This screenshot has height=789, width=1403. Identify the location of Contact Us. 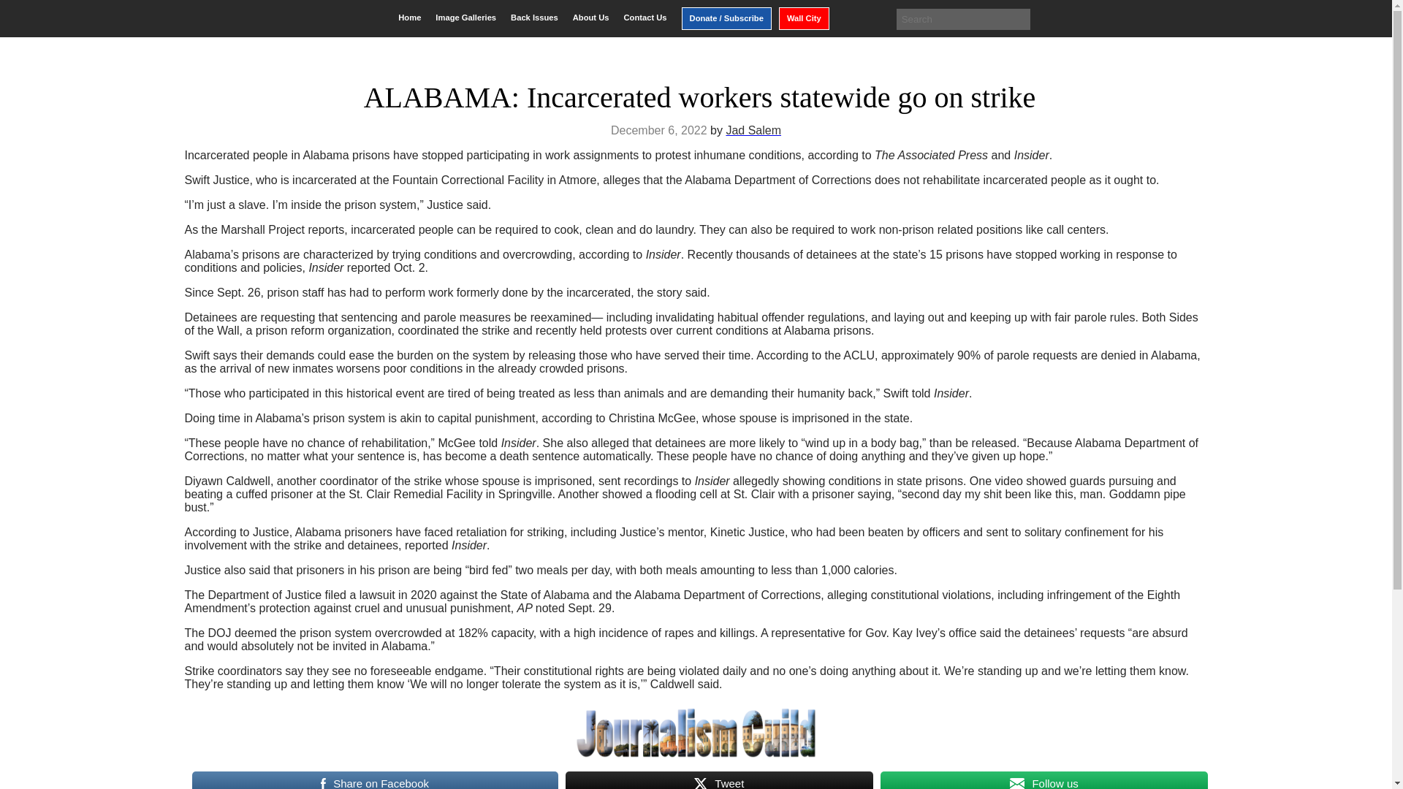
(645, 18).